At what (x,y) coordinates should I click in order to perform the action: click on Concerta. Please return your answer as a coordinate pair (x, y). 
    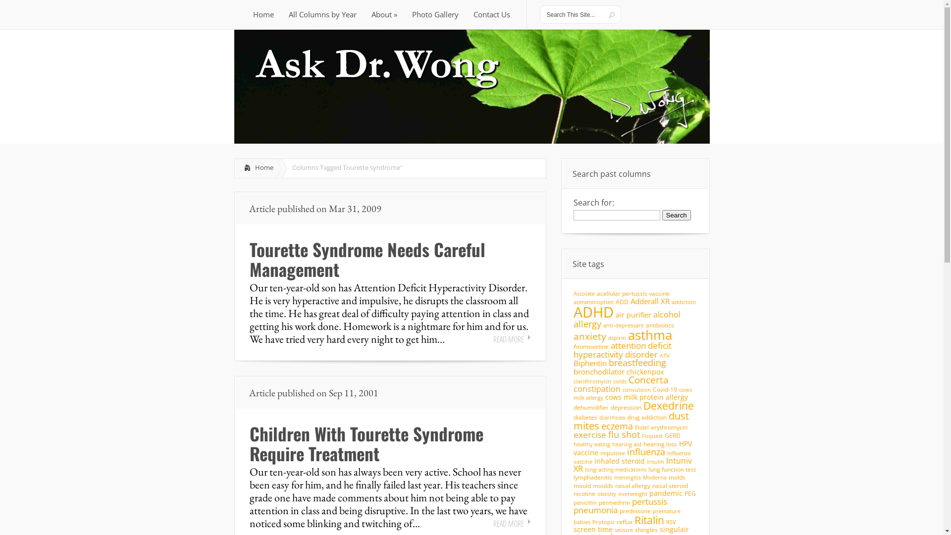
    Looking at the image, I should click on (648, 379).